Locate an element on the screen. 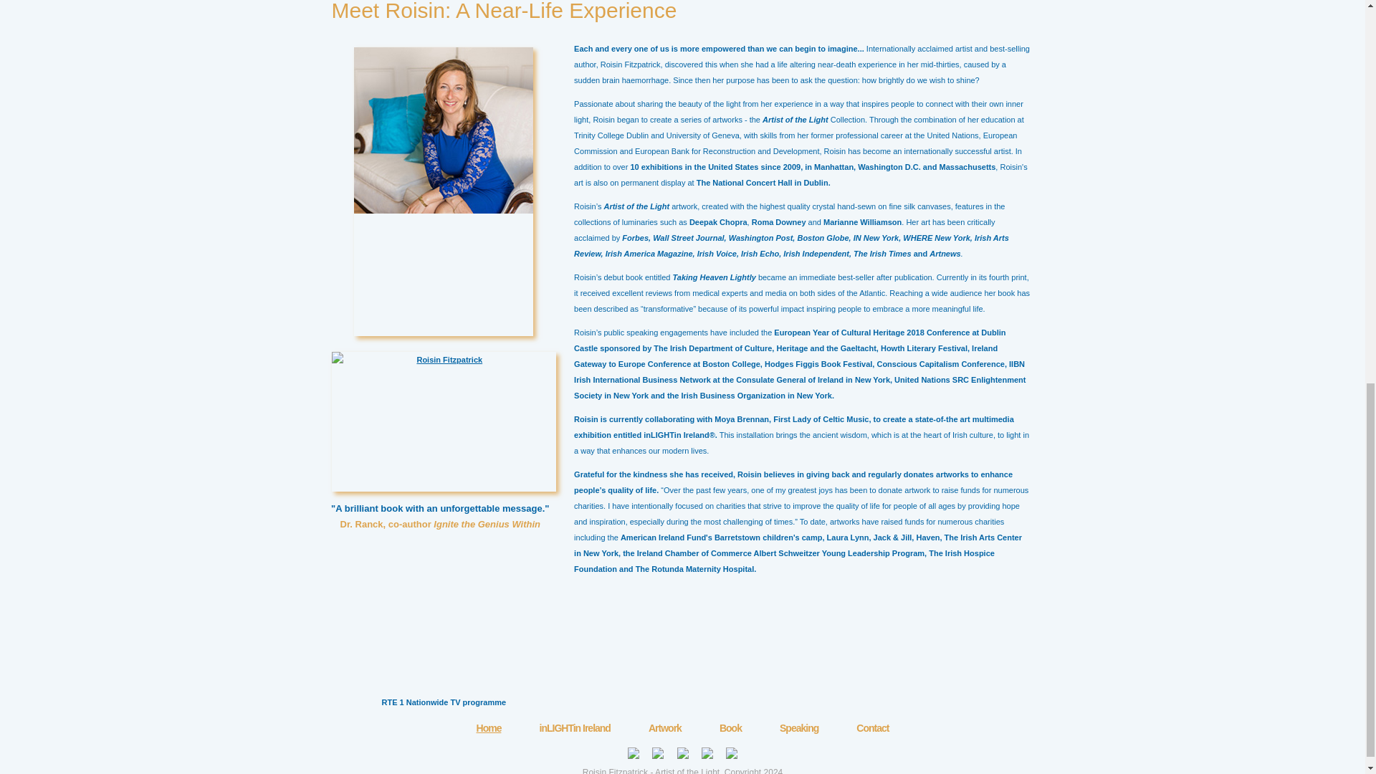  inLIGHTin Ireland is located at coordinates (575, 727).